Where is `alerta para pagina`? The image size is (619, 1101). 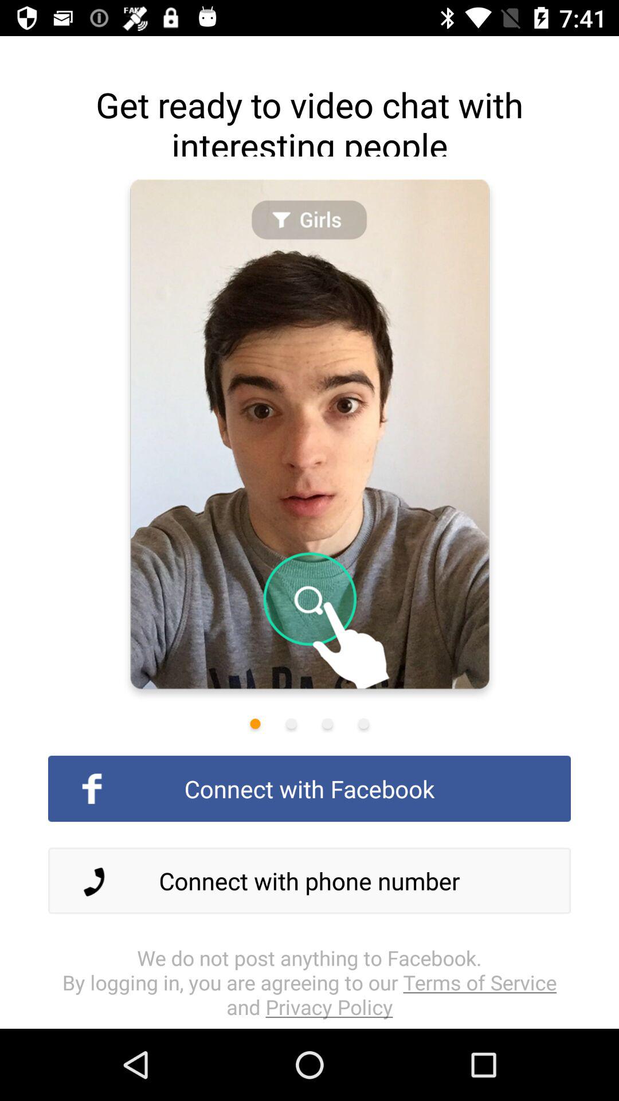 alerta para pagina is located at coordinates (327, 724).